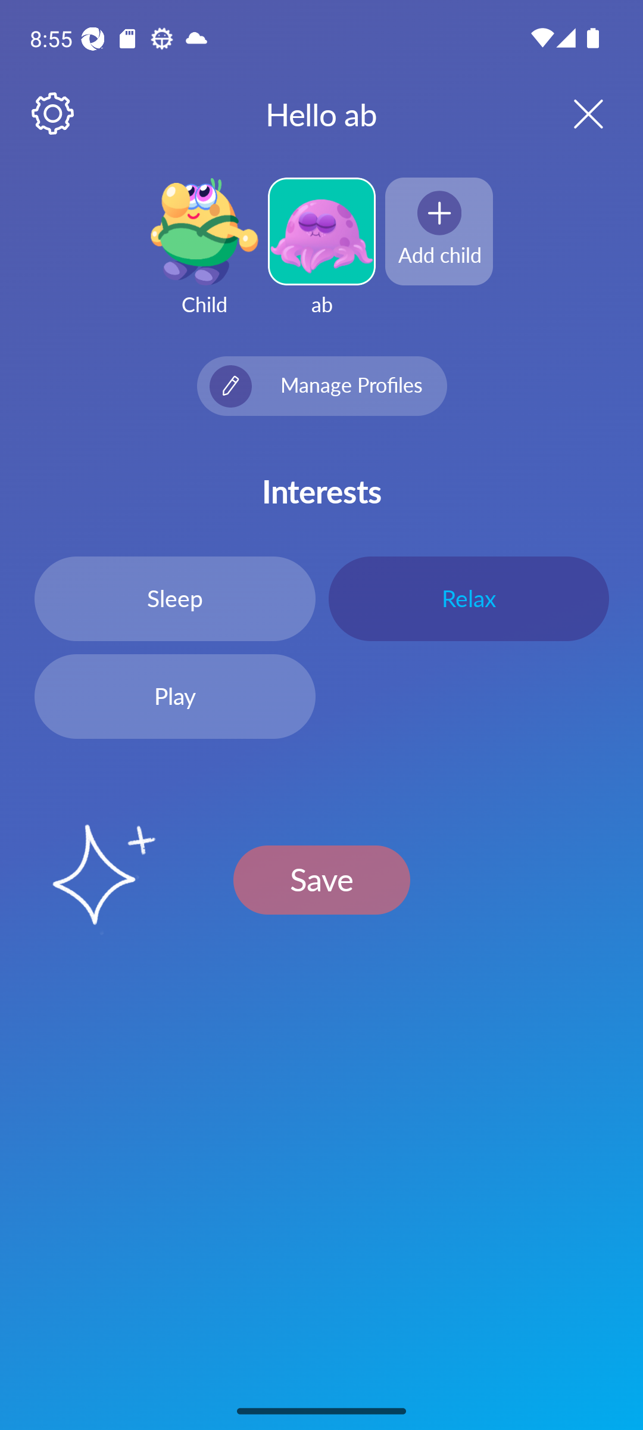 This screenshot has width=643, height=1430. Describe the element at coordinates (439, 231) in the screenshot. I see `Add child` at that location.